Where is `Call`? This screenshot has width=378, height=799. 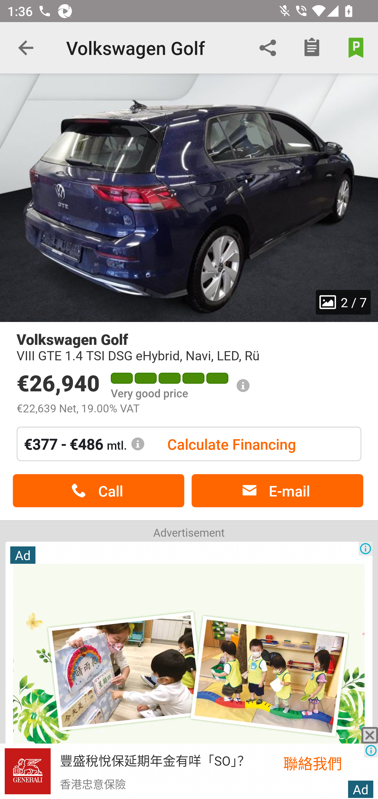
Call is located at coordinates (98, 491).